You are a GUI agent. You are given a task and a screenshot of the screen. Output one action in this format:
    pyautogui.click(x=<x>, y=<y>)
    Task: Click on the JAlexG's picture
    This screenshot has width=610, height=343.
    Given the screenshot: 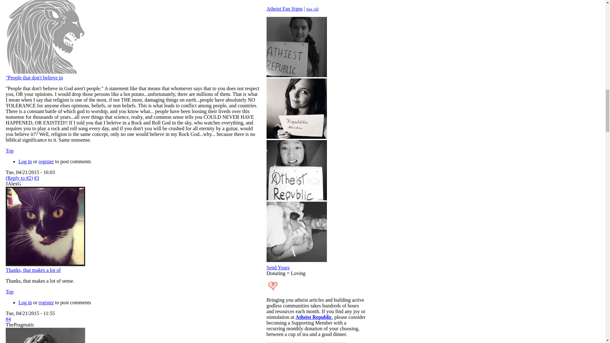 What is the action you would take?
    pyautogui.click(x=45, y=226)
    